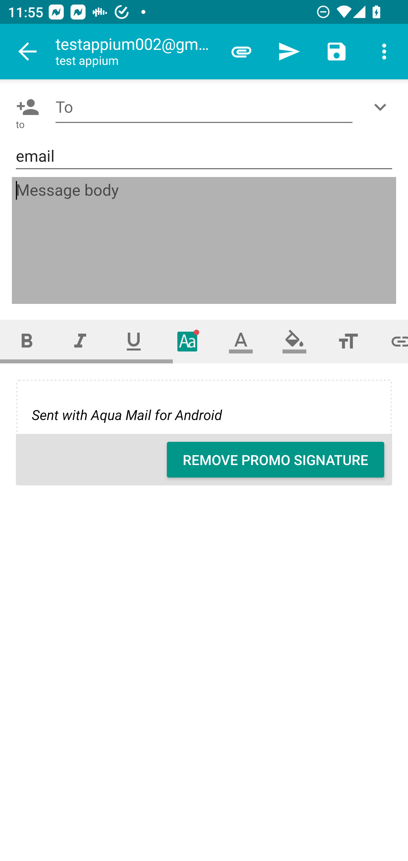 This screenshot has height=861, width=408. Describe the element at coordinates (348, 341) in the screenshot. I see `Font size` at that location.